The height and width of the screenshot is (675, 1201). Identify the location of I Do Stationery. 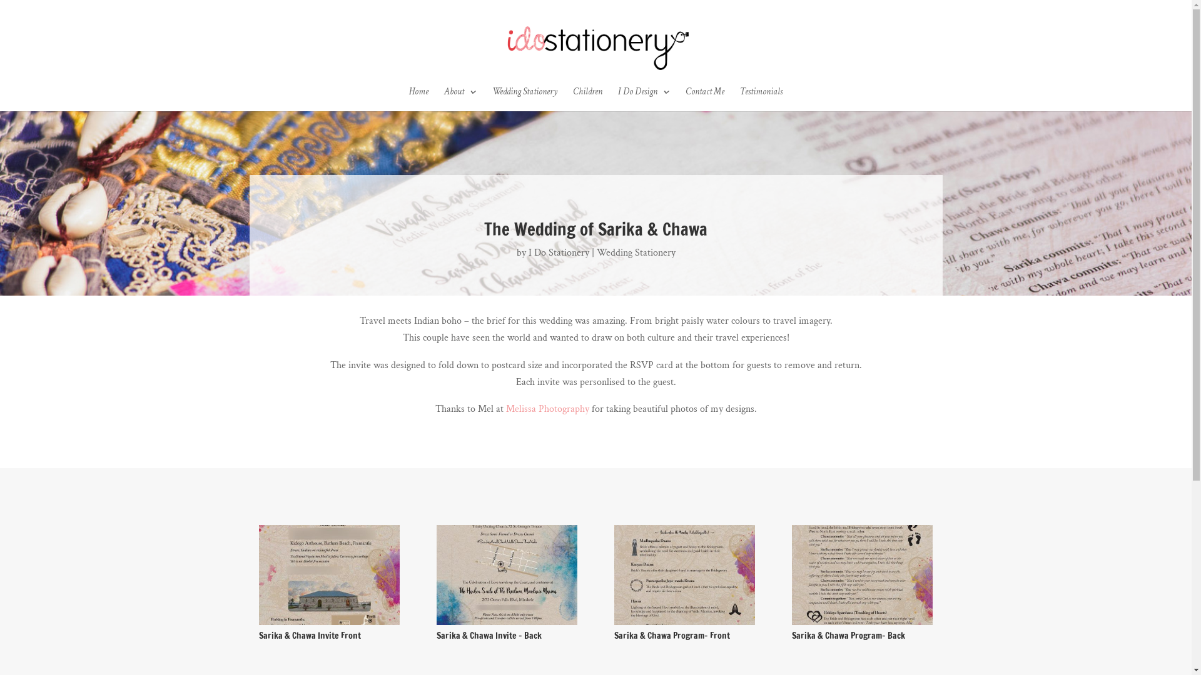
(558, 252).